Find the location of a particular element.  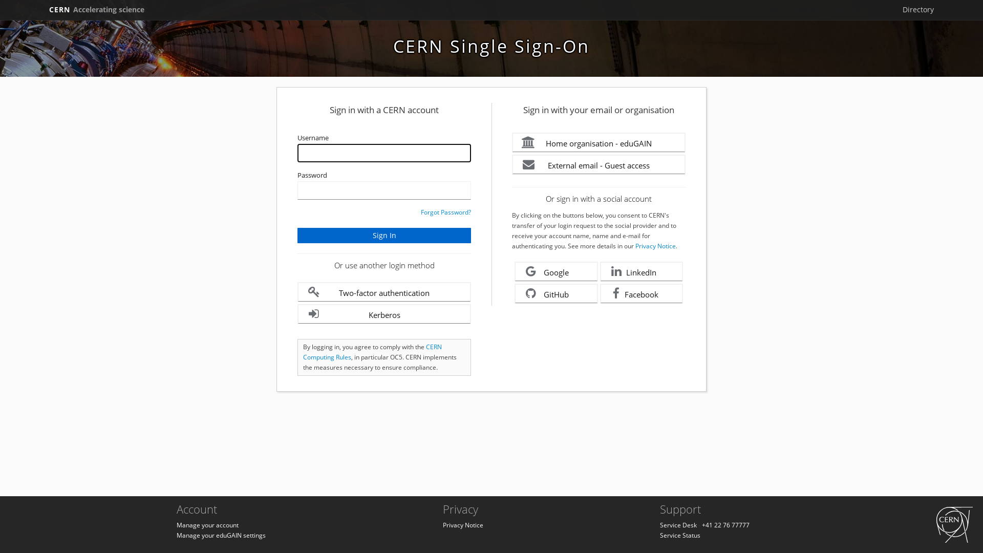

External email - Guest access is located at coordinates (599, 165).